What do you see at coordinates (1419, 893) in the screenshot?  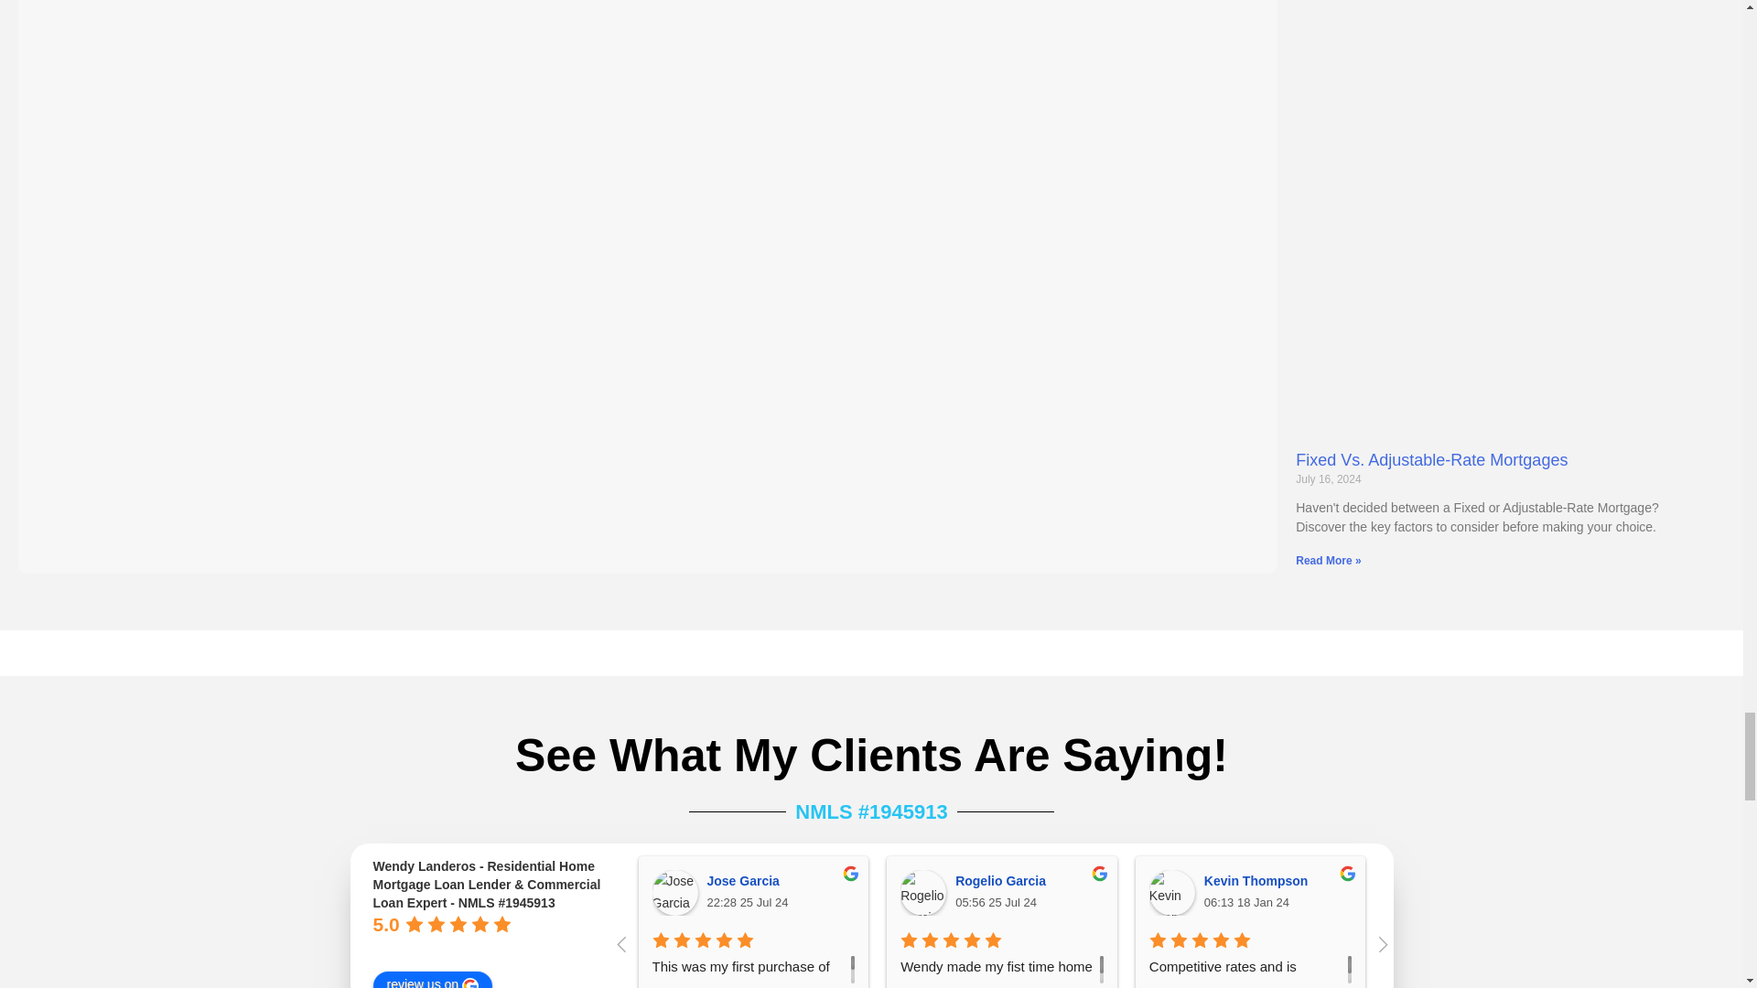 I see `Luis Irizarry` at bounding box center [1419, 893].